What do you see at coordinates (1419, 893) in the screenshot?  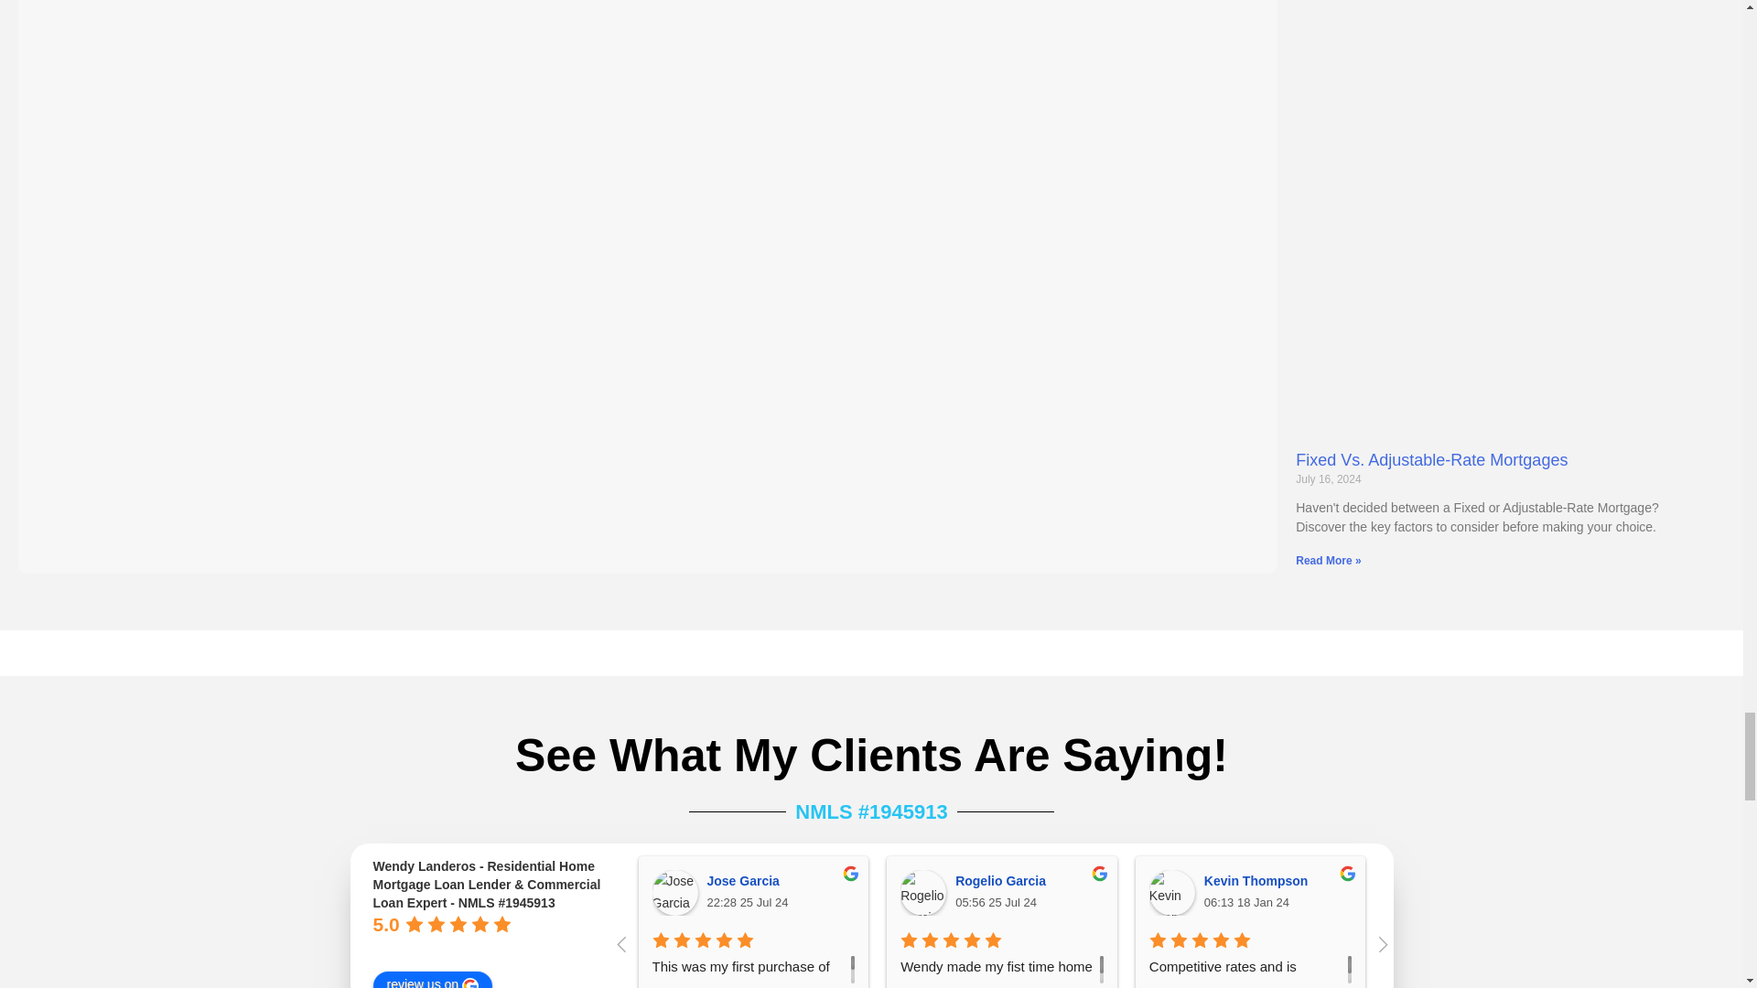 I see `Luis Irizarry` at bounding box center [1419, 893].